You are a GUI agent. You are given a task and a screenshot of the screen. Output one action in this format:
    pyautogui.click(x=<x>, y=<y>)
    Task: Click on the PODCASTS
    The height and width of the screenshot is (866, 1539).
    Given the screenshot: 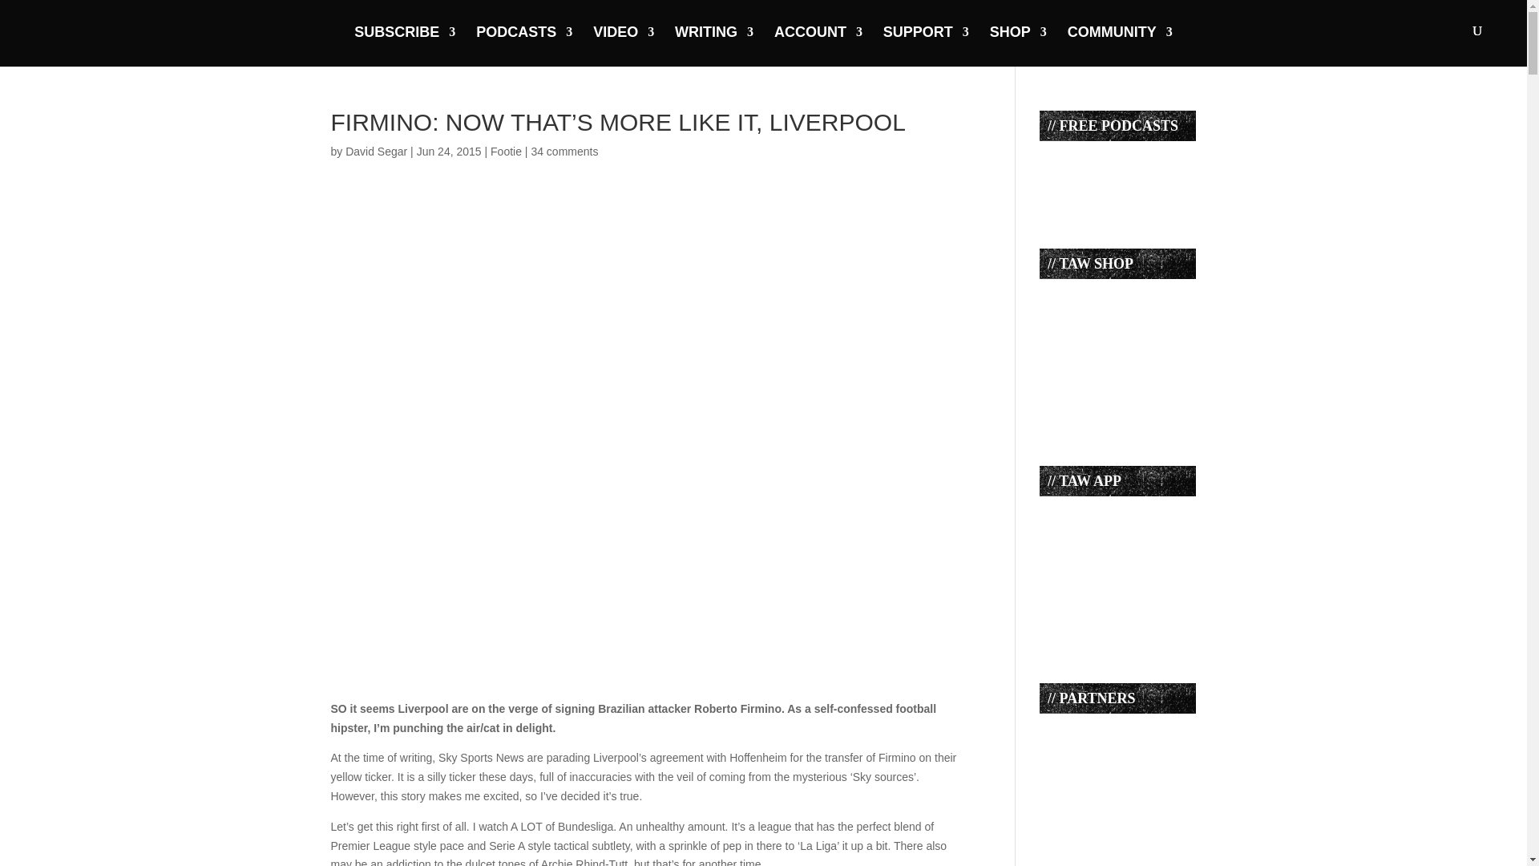 What is the action you would take?
    pyautogui.click(x=524, y=45)
    